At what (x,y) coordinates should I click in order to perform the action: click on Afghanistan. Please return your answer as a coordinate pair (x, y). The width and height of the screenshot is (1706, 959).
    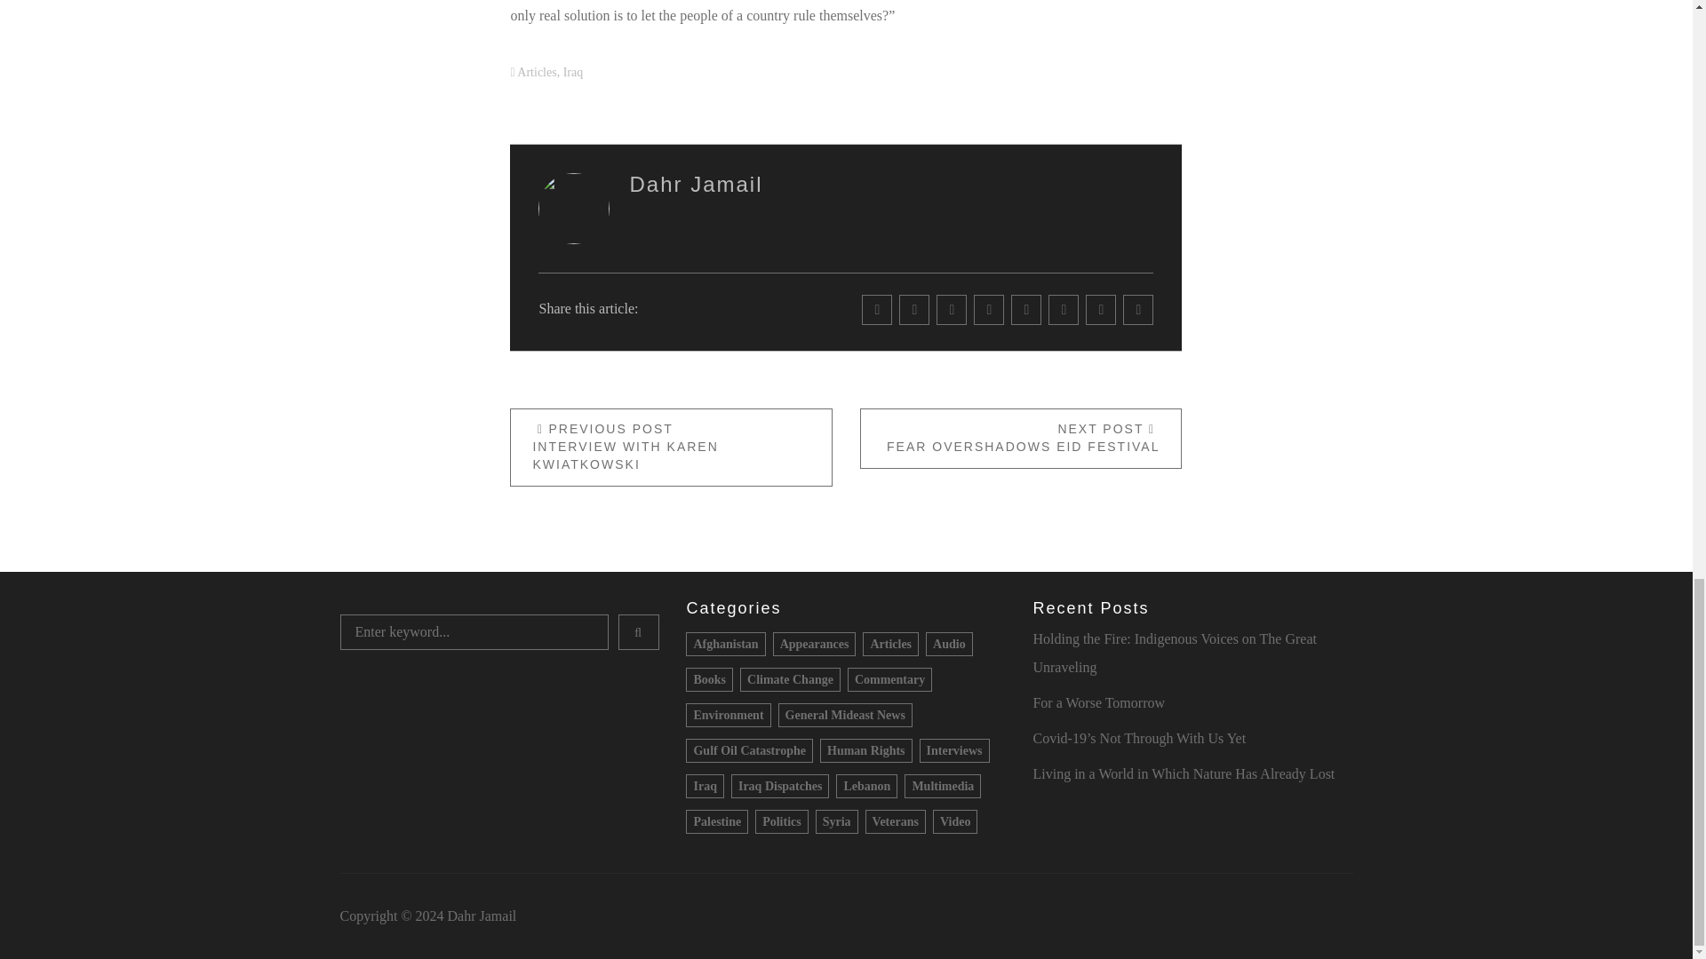
    Looking at the image, I should click on (725, 643).